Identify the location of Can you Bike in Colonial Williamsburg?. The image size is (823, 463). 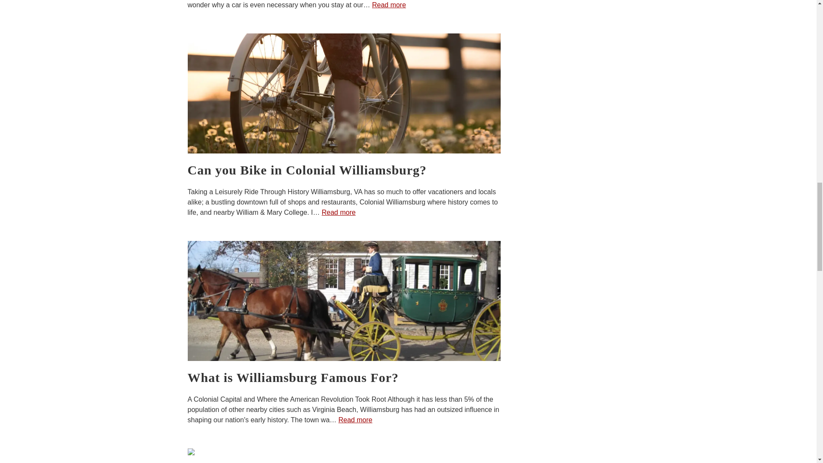
(344, 170).